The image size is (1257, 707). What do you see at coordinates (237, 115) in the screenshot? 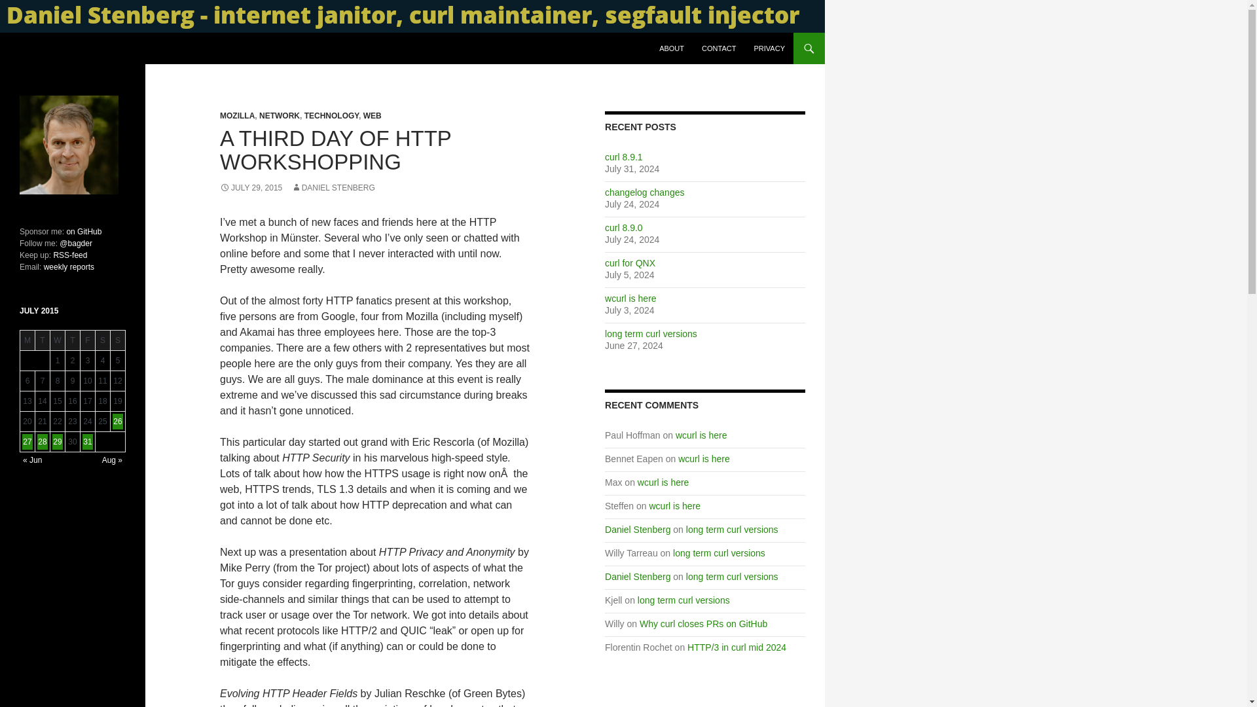
I see `MOZILLA` at bounding box center [237, 115].